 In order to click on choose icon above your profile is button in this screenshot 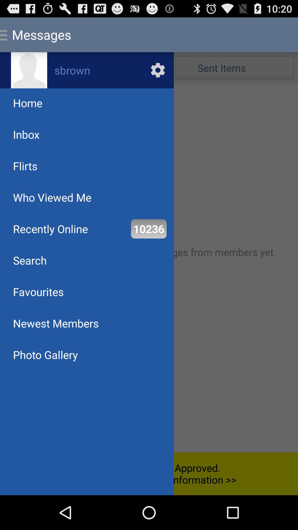, I will do `click(45, 354)`.